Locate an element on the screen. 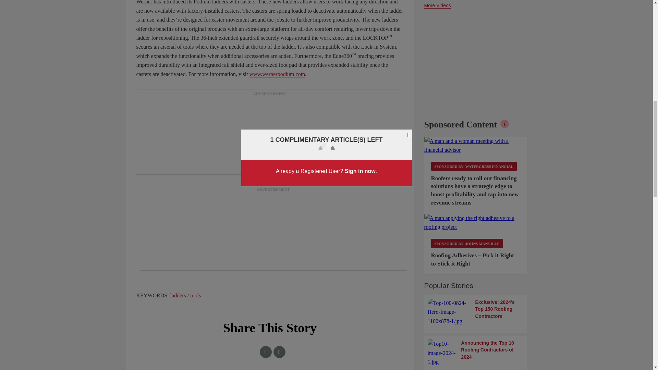 This screenshot has width=658, height=370. Announcing the Top 10 Roofing Contractors of 2024 is located at coordinates (476, 353).